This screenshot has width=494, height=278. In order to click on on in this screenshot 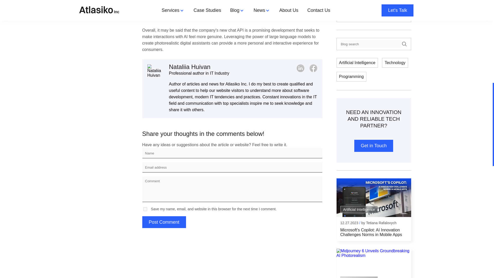, I will do `click(145, 209)`.